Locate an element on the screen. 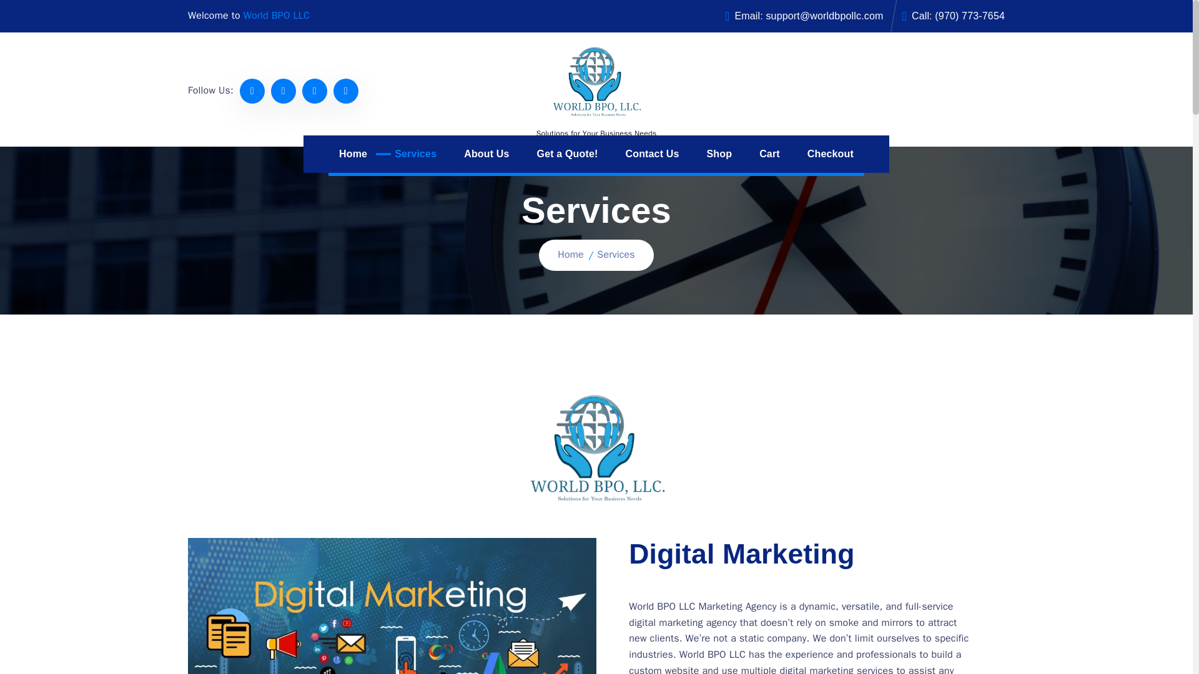 This screenshot has height=674, width=1199. About Us is located at coordinates (486, 154).